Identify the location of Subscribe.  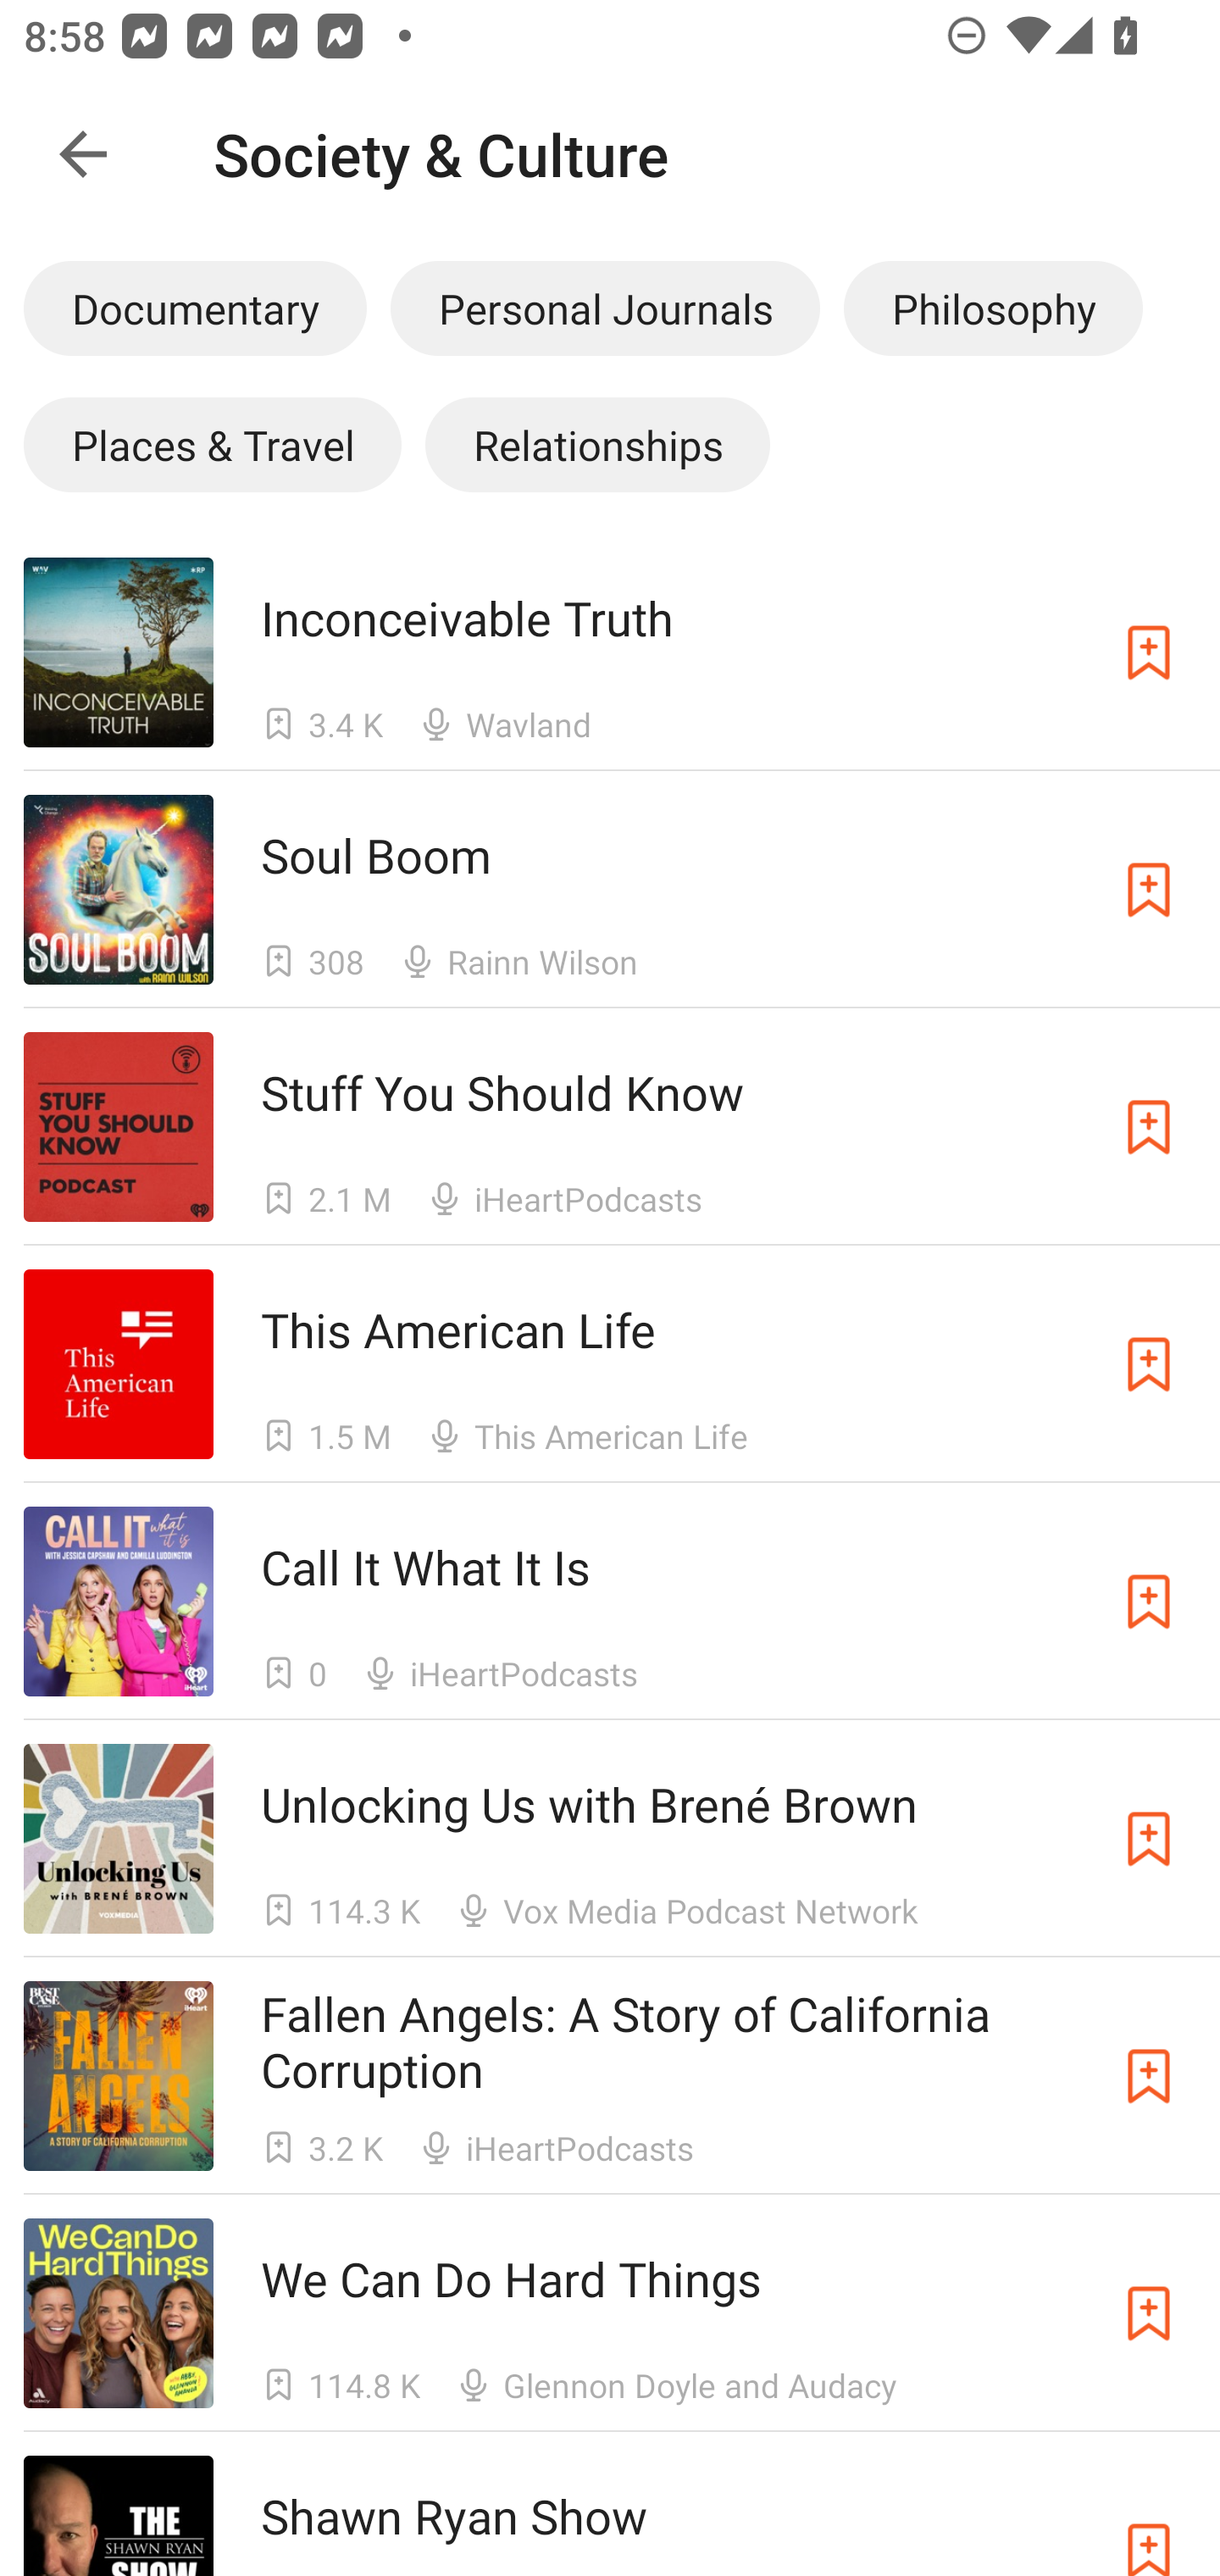
(1149, 890).